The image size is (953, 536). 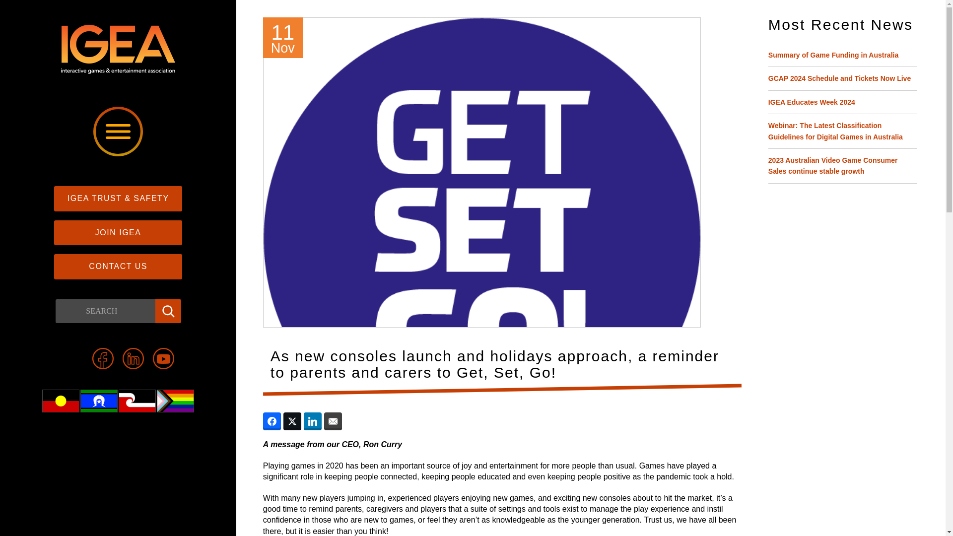 What do you see at coordinates (61, 401) in the screenshot?
I see `test` at bounding box center [61, 401].